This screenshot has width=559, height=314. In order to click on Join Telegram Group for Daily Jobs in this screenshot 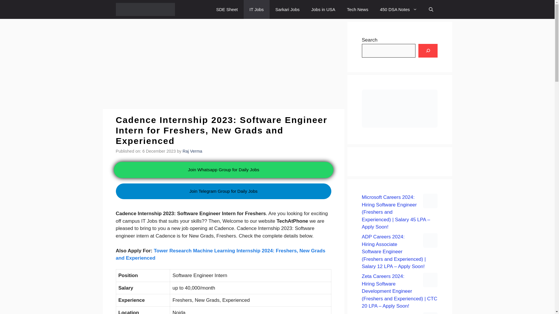, I will do `click(224, 202)`.